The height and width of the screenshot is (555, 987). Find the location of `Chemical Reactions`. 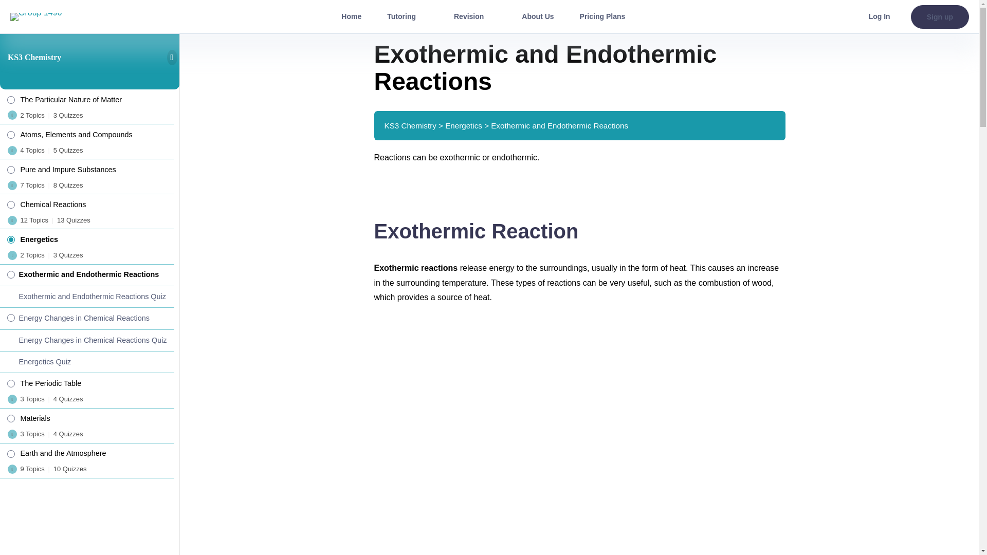

Chemical Reactions is located at coordinates (87, 202).